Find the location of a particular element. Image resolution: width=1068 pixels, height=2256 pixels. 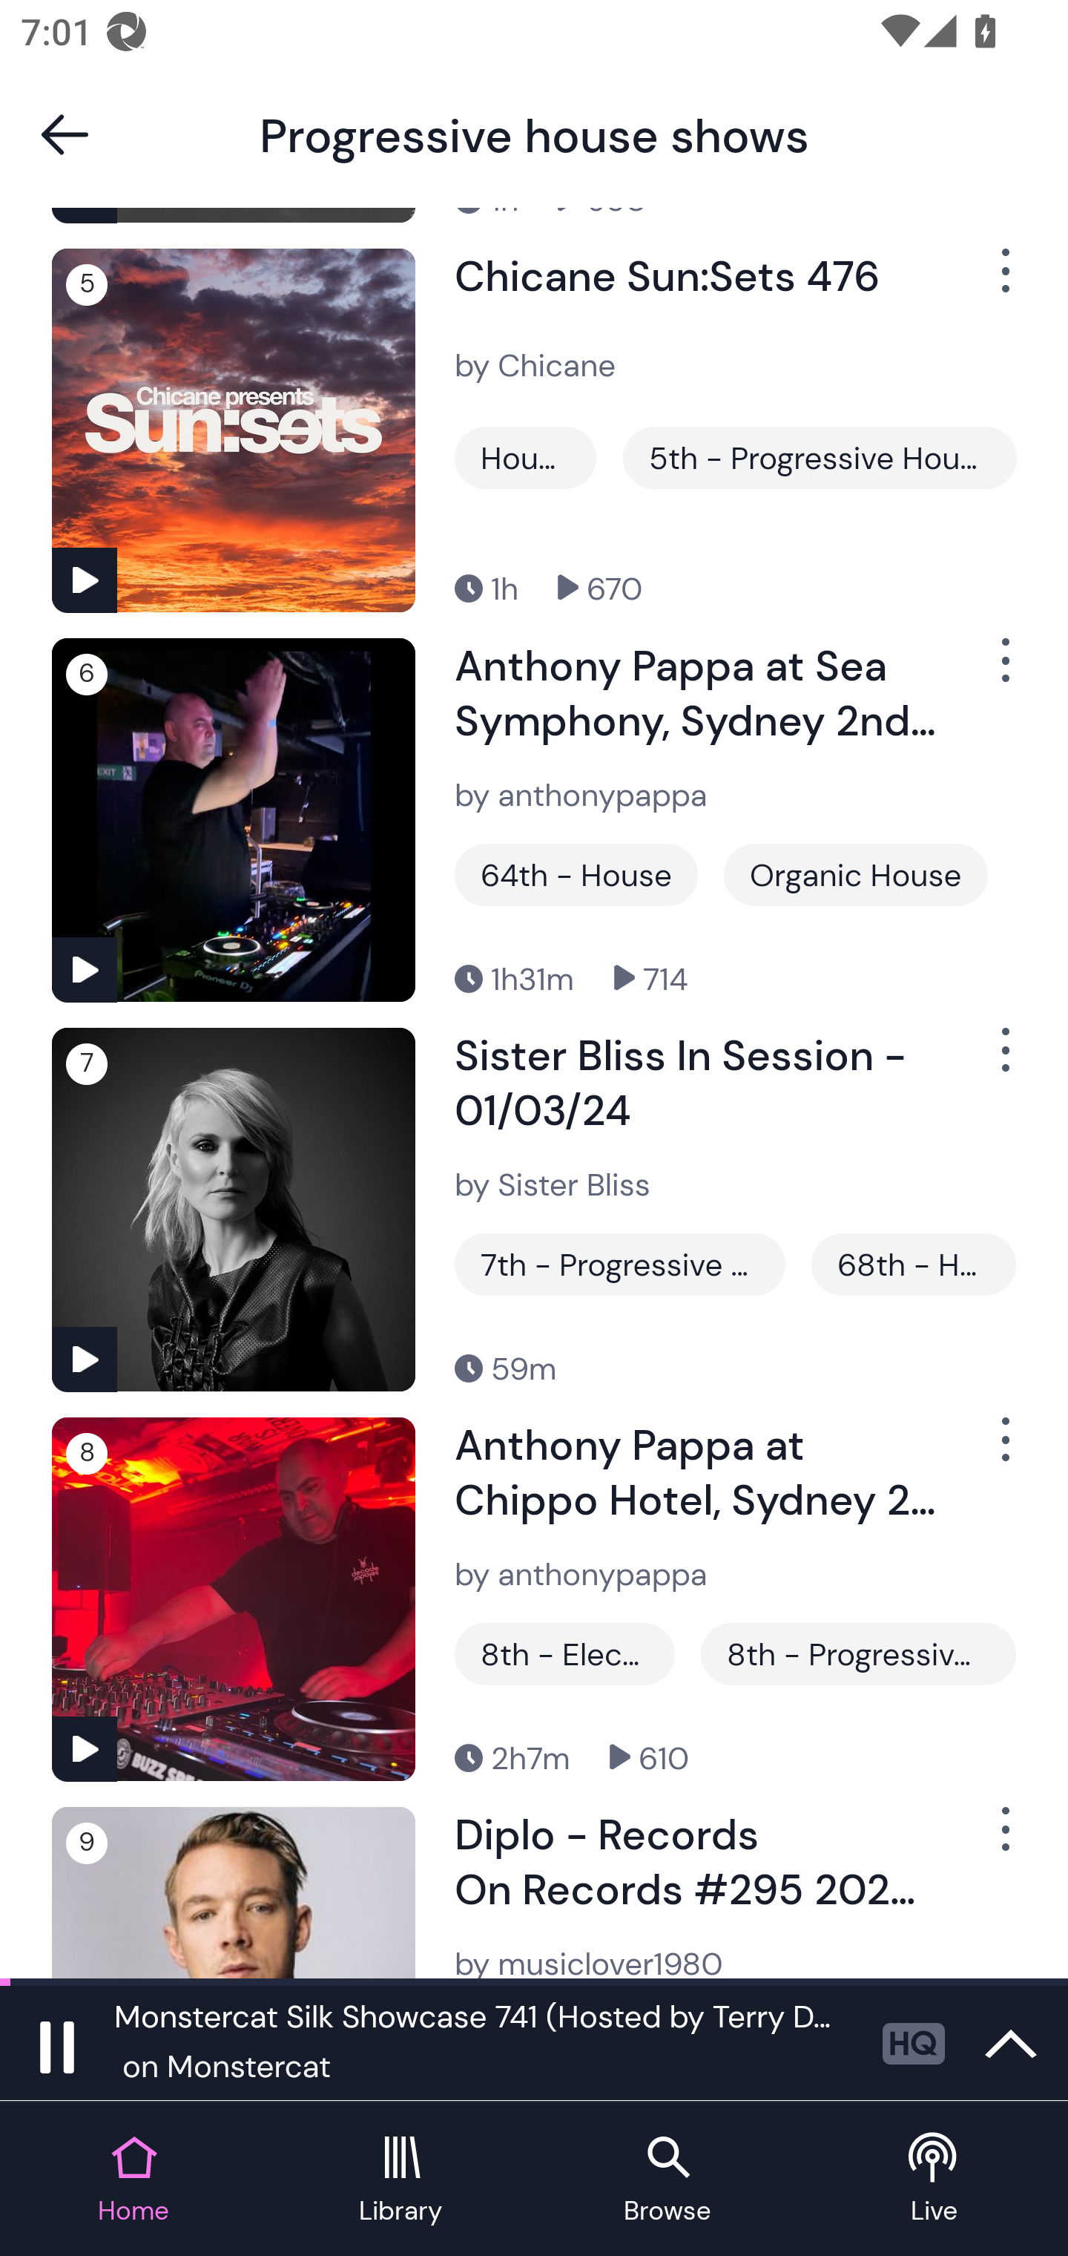

Show Options Menu Button is located at coordinates (1003, 672).